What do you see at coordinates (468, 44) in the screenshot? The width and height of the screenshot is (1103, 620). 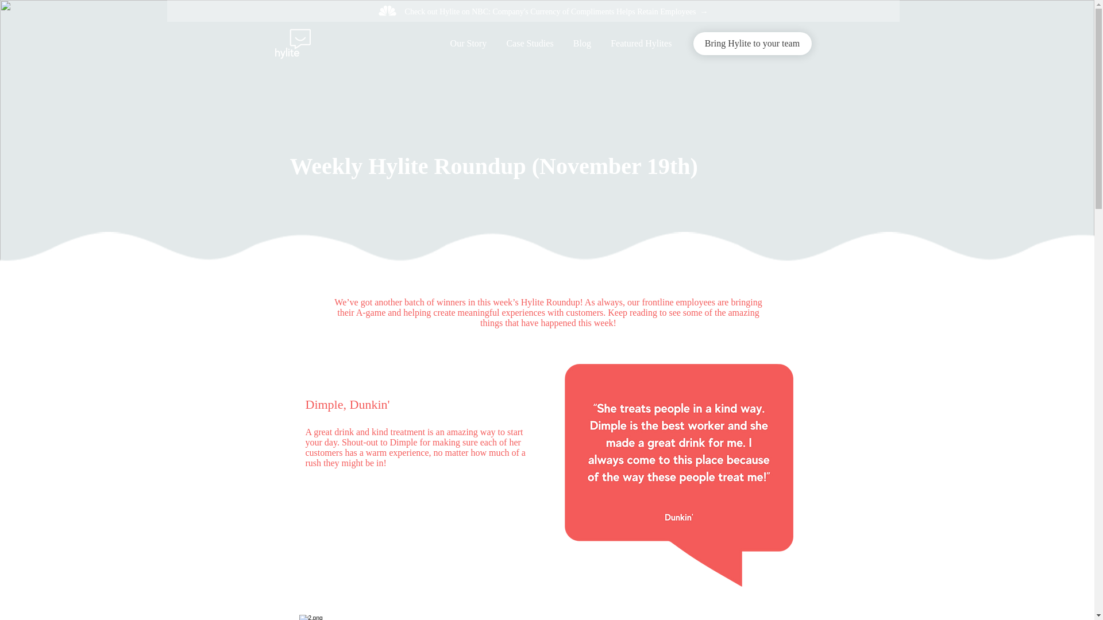 I see `Our Story` at bounding box center [468, 44].